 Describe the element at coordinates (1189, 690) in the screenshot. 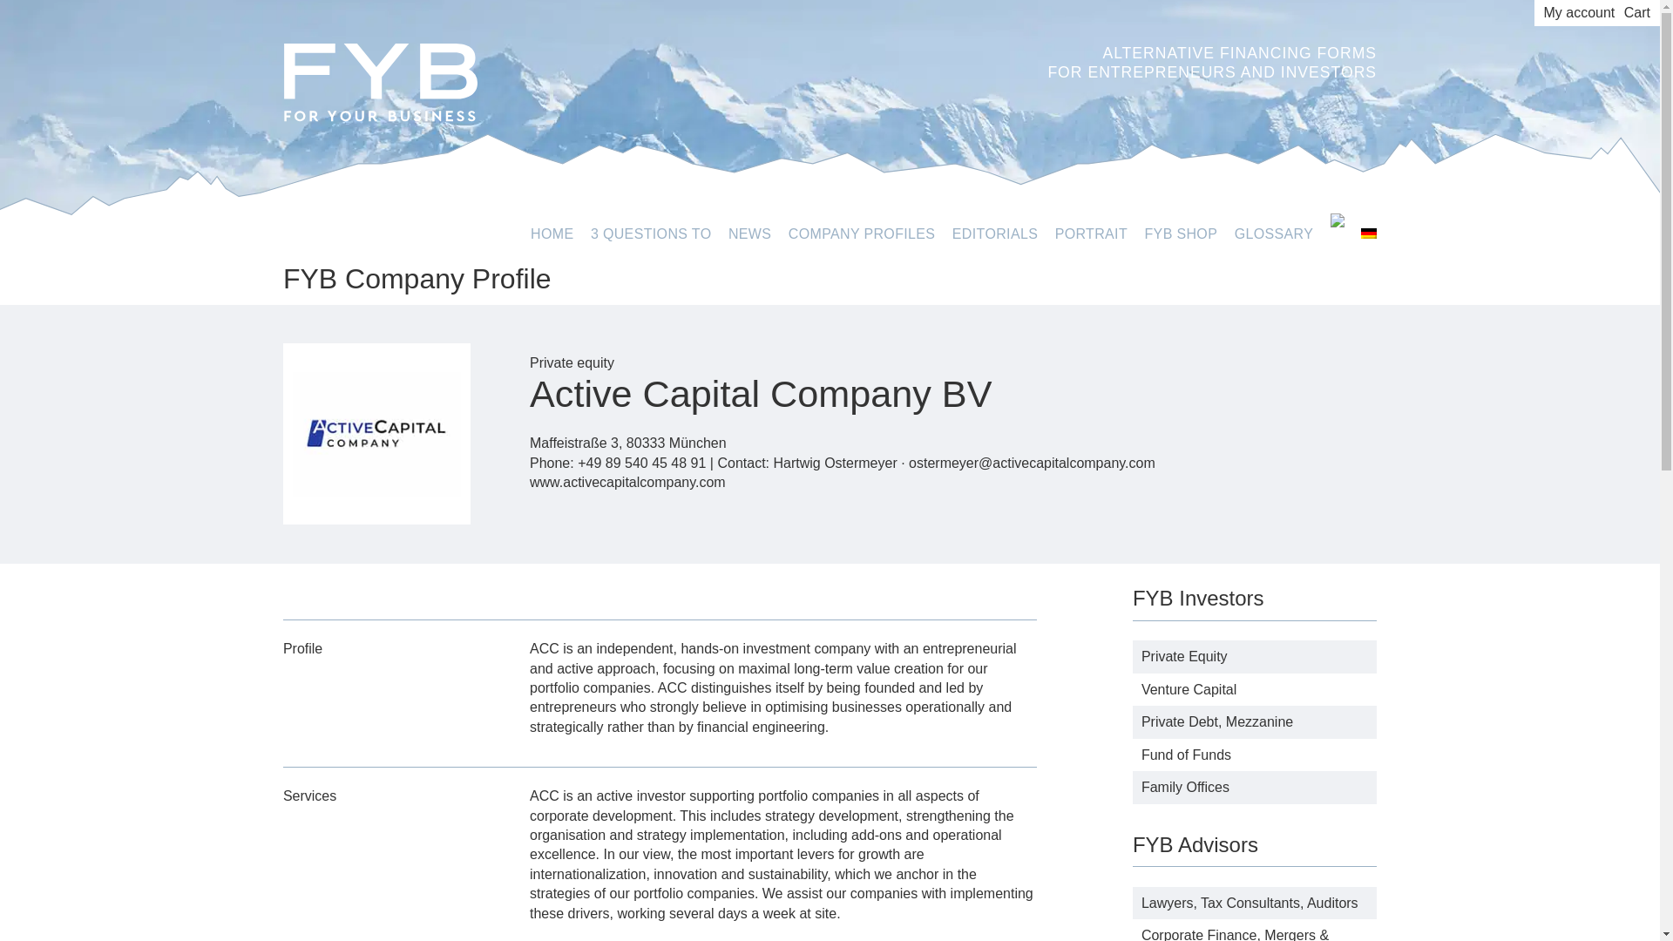

I see `Venture Capital` at that location.